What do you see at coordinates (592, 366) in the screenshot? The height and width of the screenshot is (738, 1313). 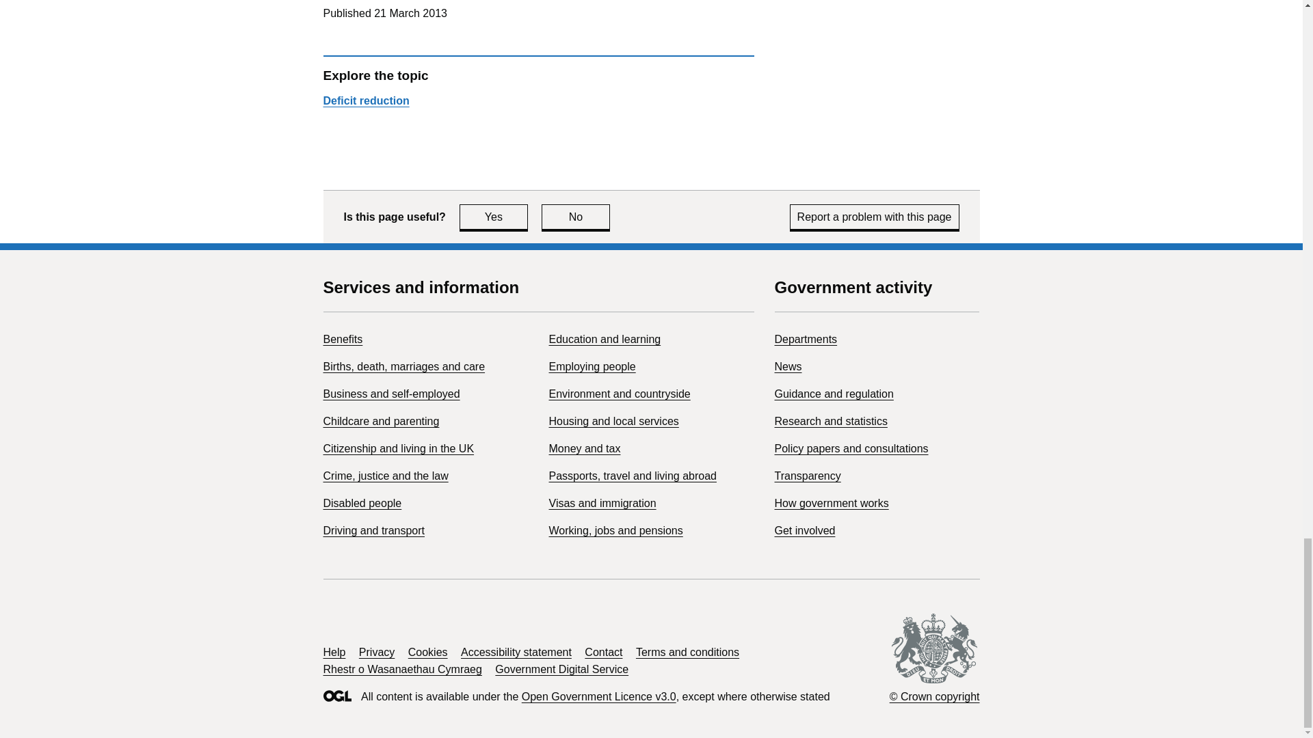 I see `Employing people` at bounding box center [592, 366].